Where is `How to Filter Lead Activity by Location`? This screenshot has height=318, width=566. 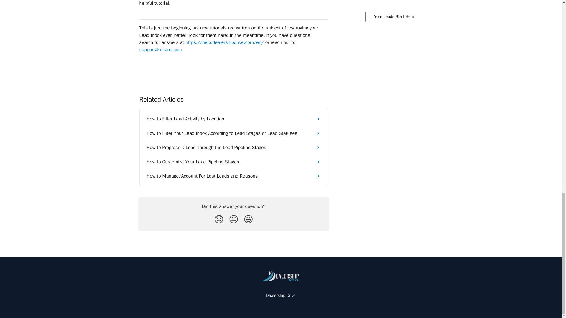
How to Filter Lead Activity by Location is located at coordinates (233, 119).